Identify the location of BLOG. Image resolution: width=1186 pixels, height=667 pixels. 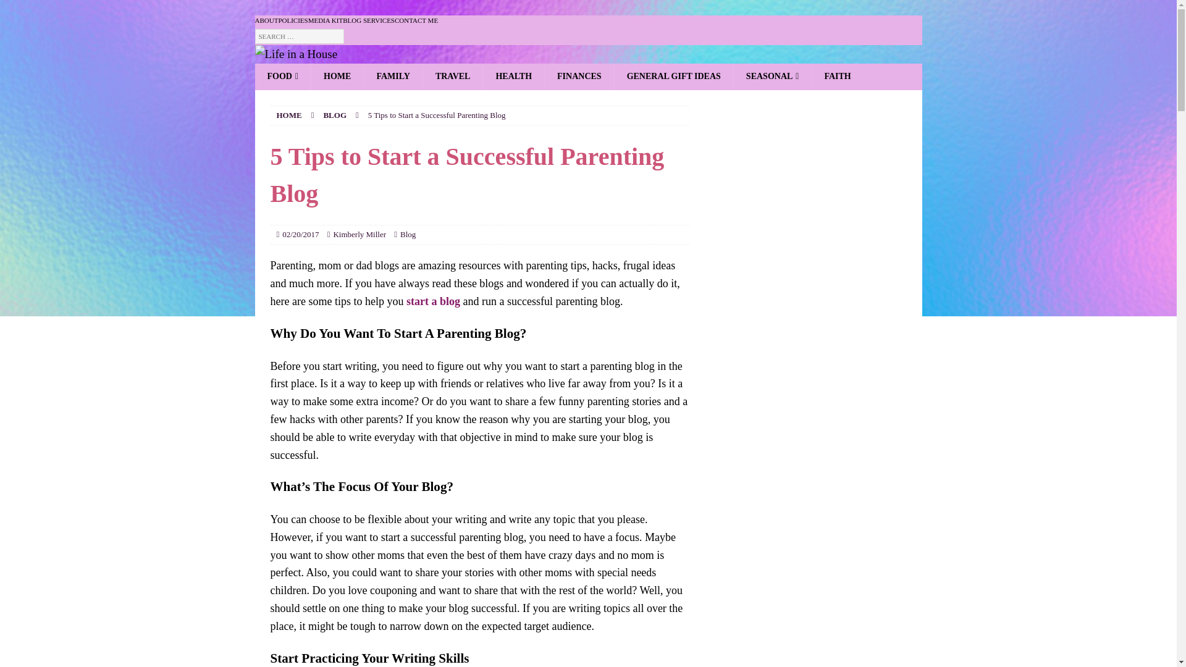
(334, 115).